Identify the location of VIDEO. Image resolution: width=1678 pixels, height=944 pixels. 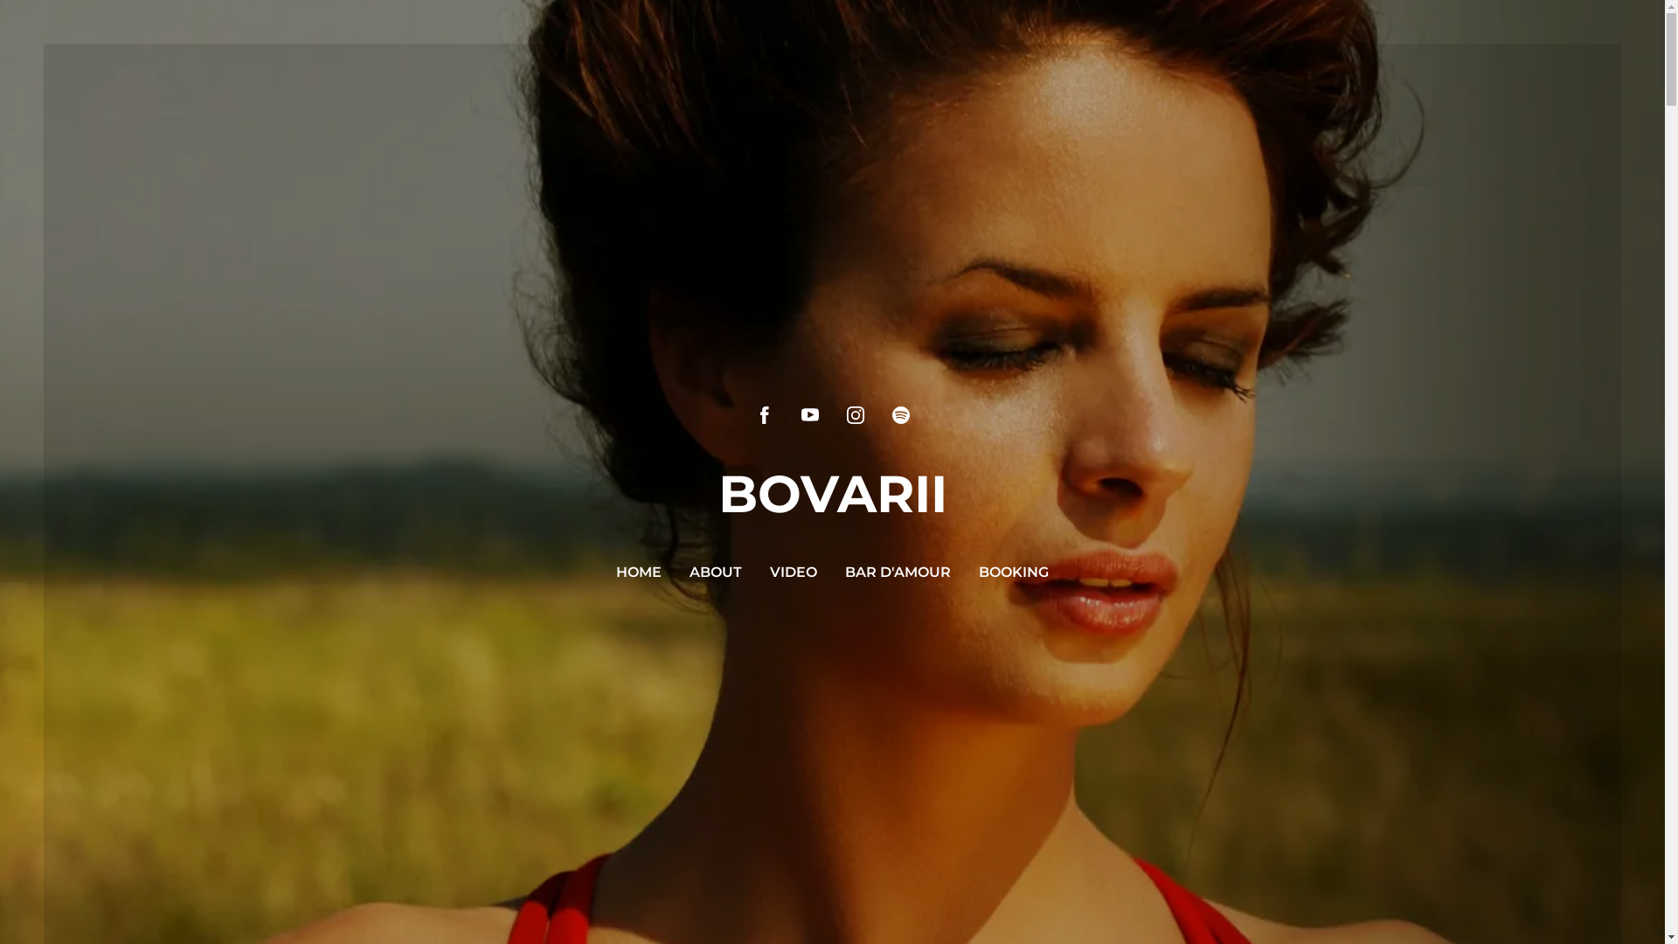
(794, 573).